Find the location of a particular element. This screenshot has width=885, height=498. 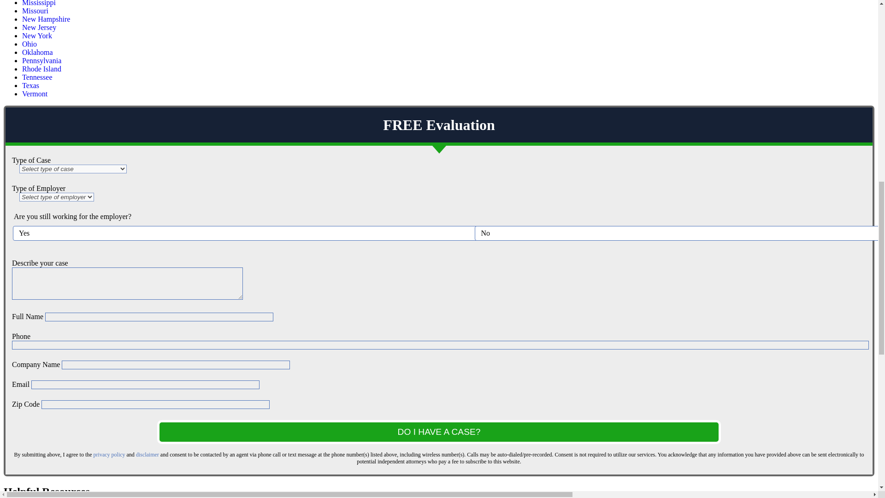

Oklahoma is located at coordinates (38, 52).